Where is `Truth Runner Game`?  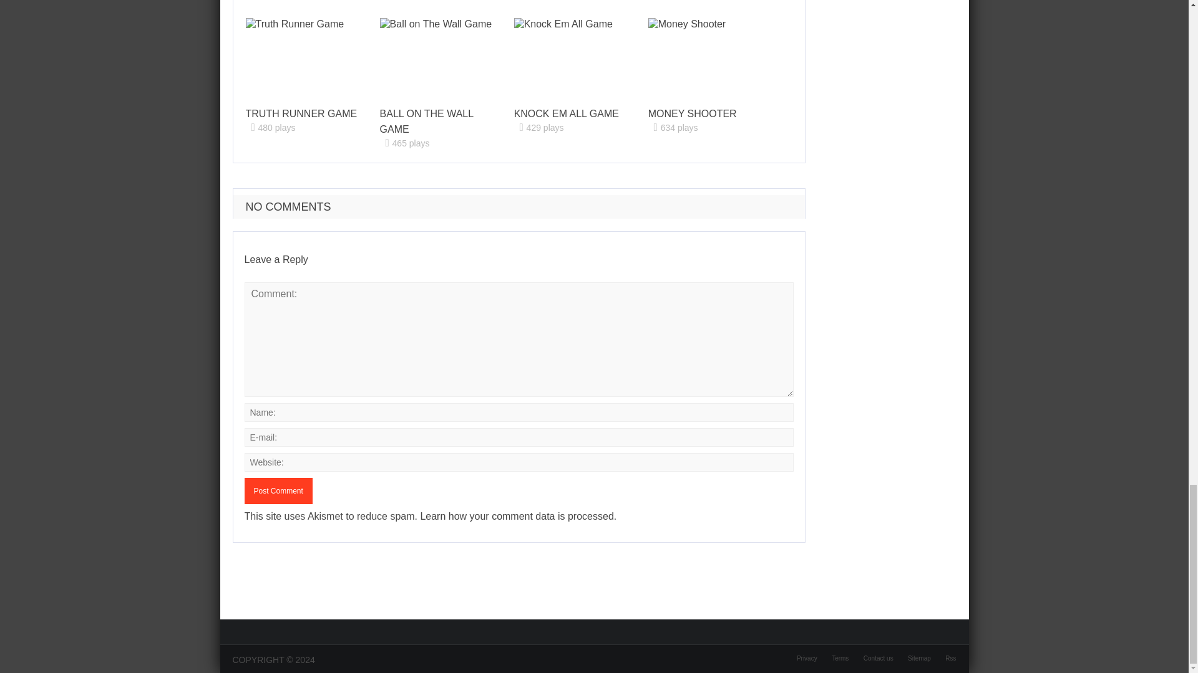 Truth Runner Game is located at coordinates (301, 113).